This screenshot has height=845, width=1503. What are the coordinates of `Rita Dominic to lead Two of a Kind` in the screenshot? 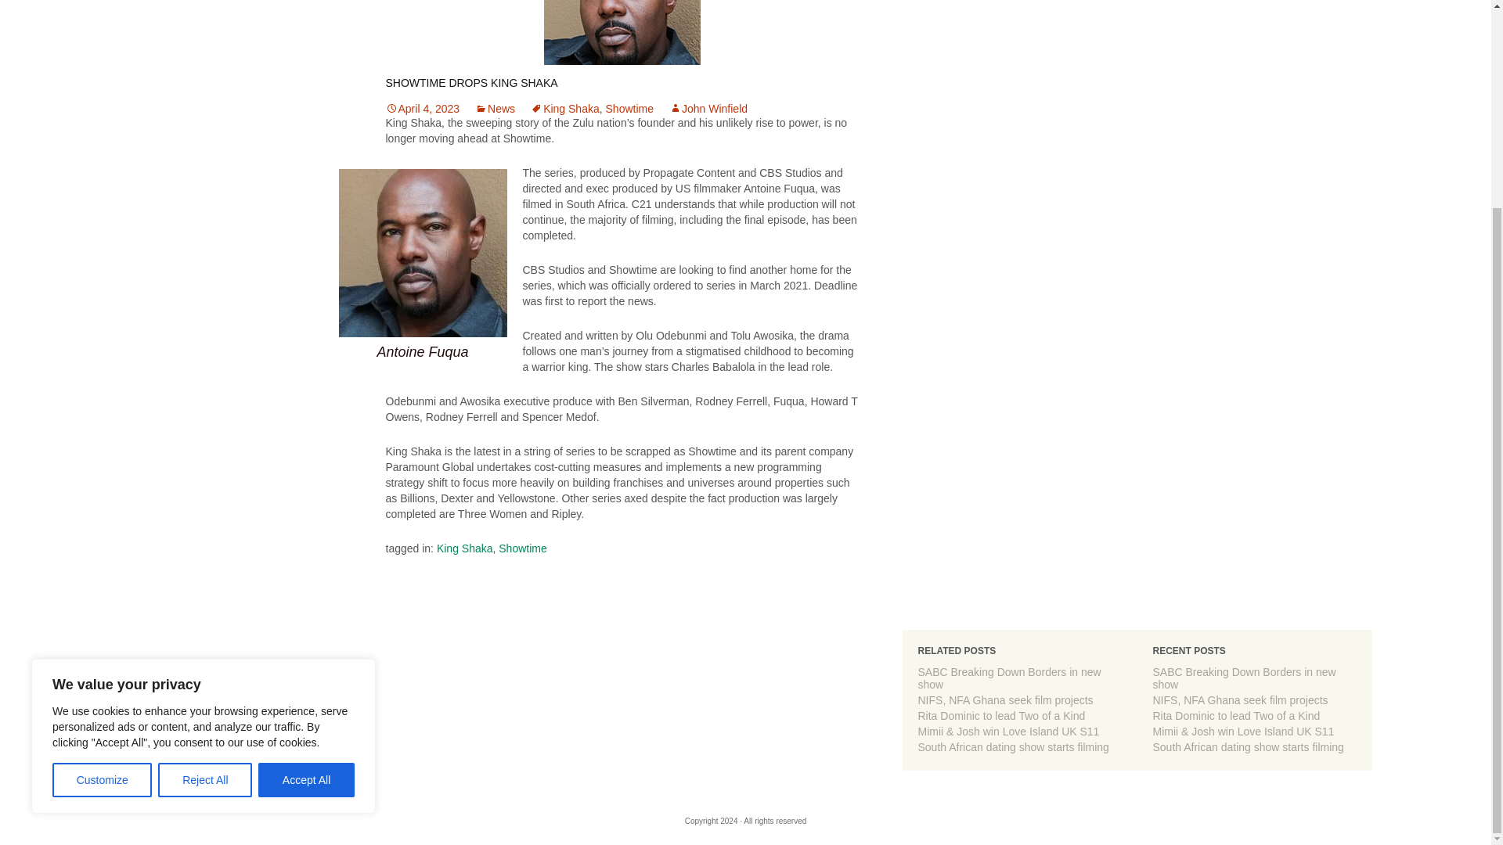 It's located at (1000, 716).